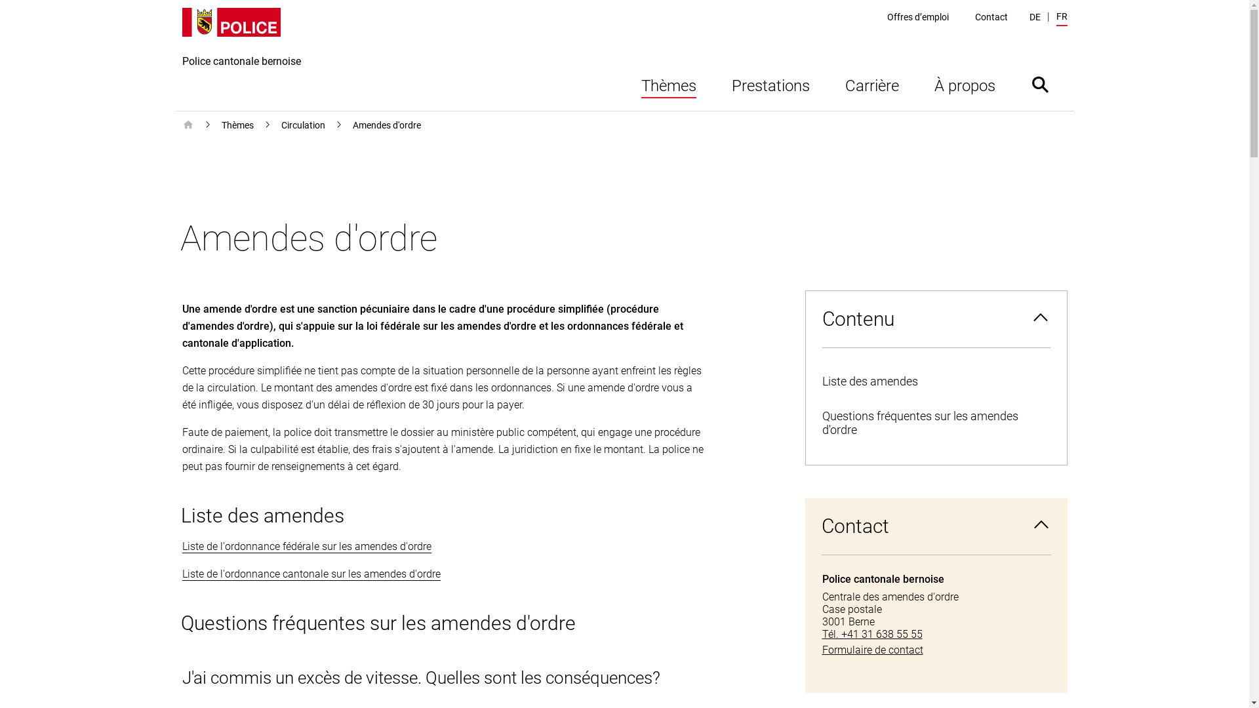  Describe the element at coordinates (936, 319) in the screenshot. I see `Contenu` at that location.